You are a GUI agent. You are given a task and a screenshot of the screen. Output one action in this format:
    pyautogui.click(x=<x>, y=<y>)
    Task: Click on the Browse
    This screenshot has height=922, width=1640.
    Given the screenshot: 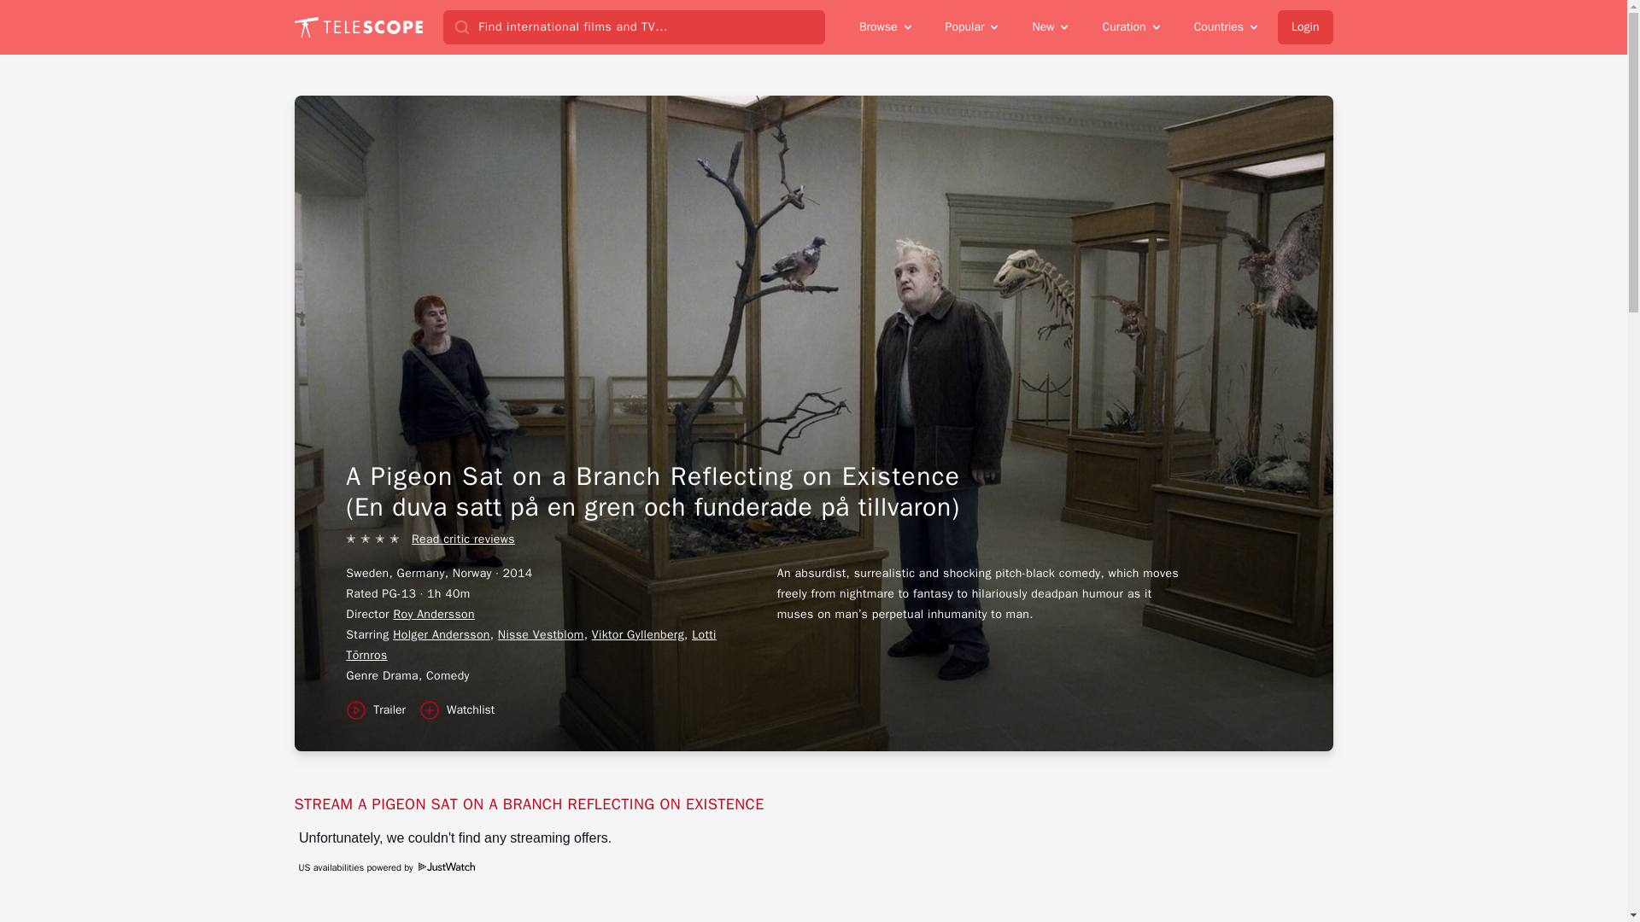 What is the action you would take?
    pyautogui.click(x=887, y=26)
    